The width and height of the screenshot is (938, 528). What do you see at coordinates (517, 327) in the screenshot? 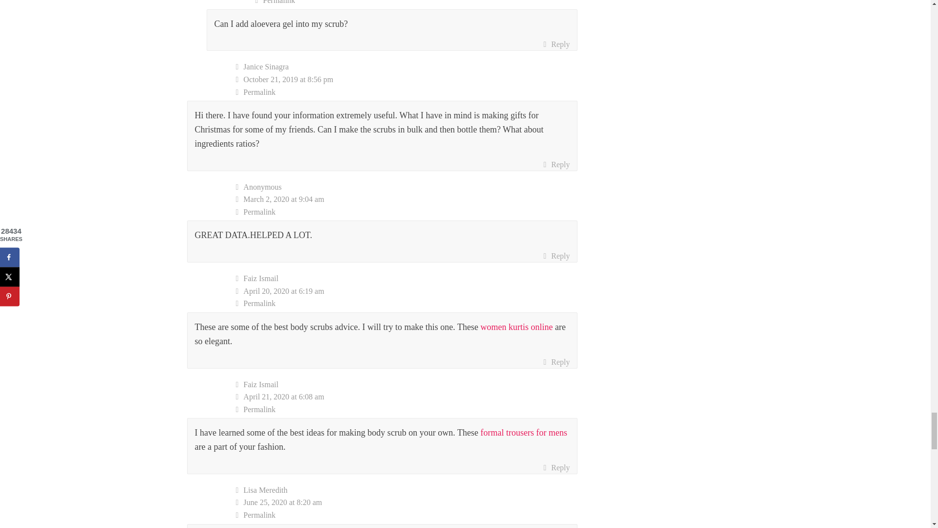
I see `women kurtis online` at bounding box center [517, 327].